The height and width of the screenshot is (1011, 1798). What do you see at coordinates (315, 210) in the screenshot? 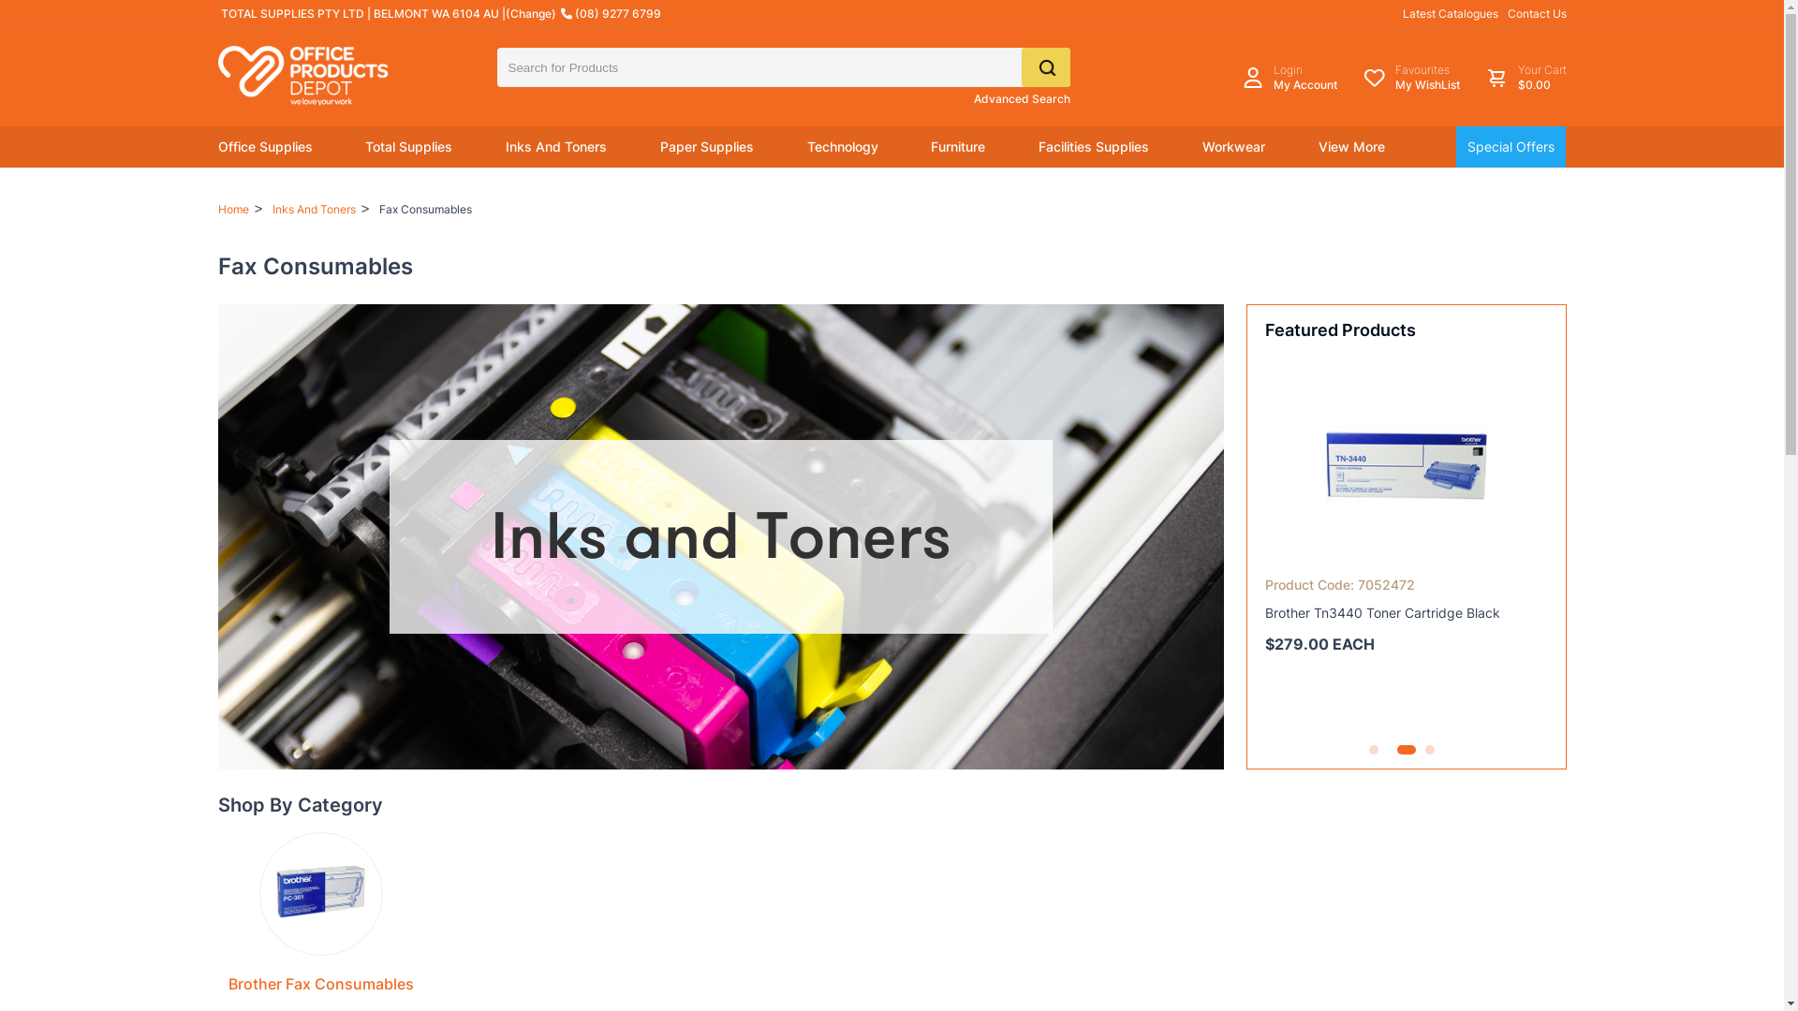
I see `Inks And Toners` at bounding box center [315, 210].